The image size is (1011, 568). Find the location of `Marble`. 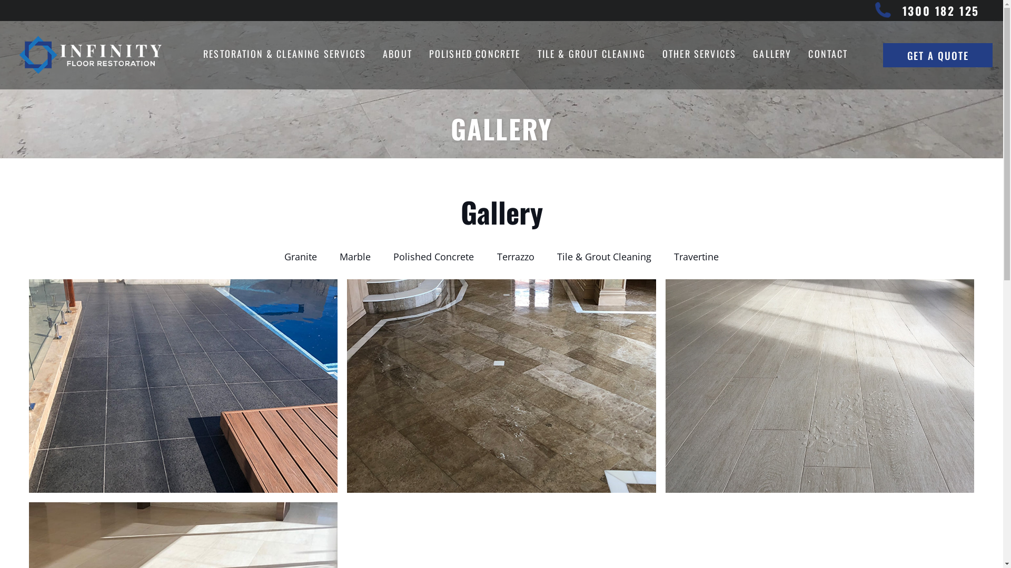

Marble is located at coordinates (355, 257).